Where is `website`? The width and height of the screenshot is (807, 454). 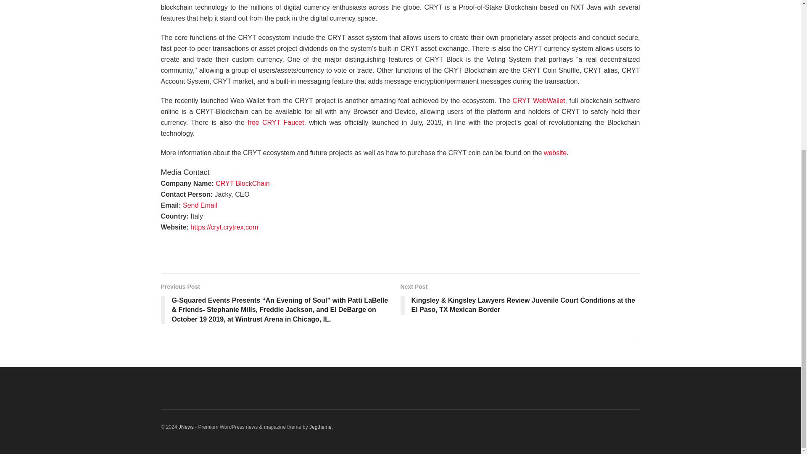 website is located at coordinates (555, 153).